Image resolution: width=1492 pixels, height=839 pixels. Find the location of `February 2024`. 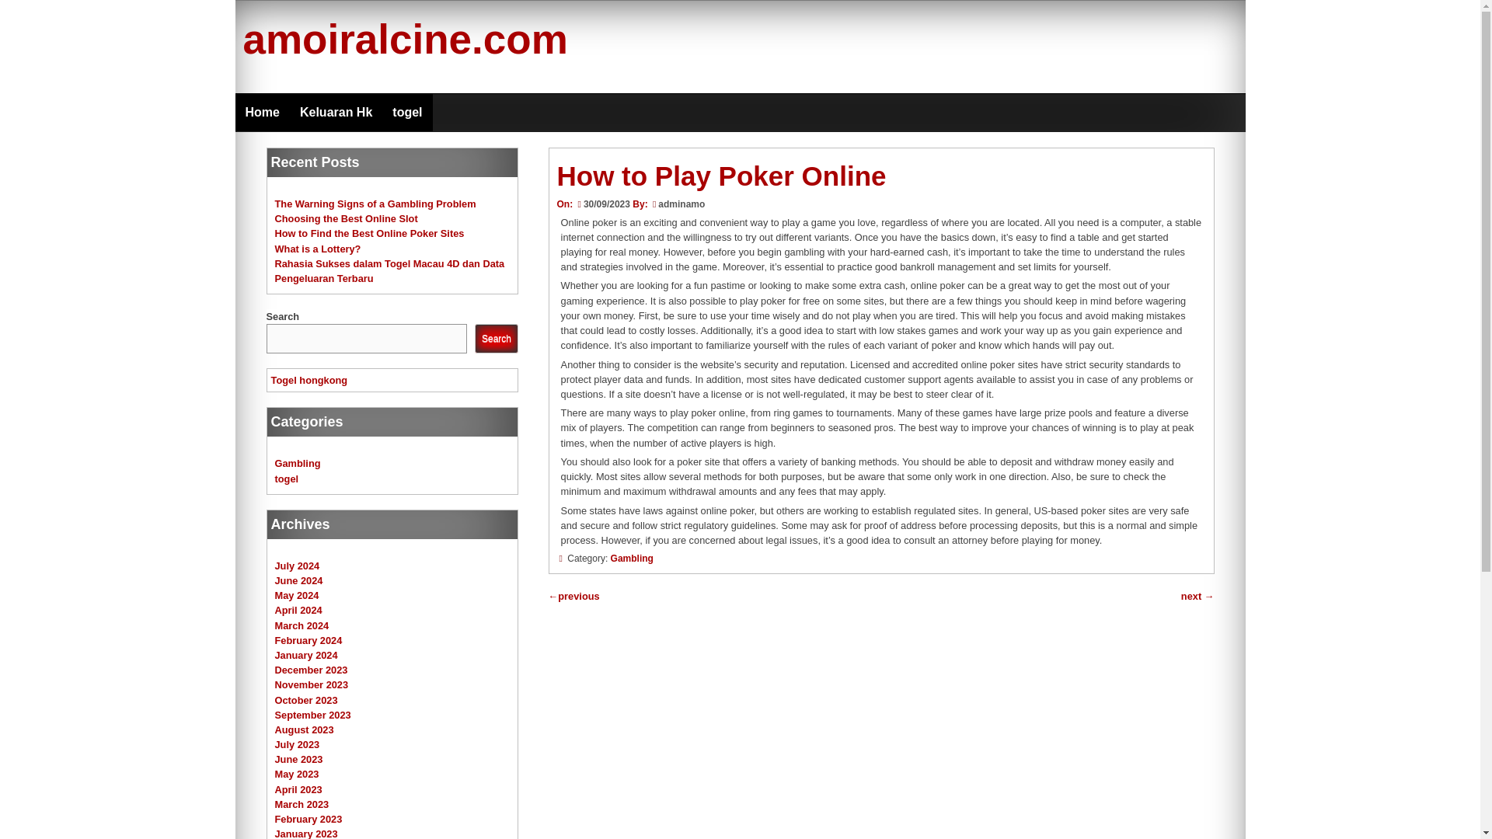

February 2024 is located at coordinates (309, 640).